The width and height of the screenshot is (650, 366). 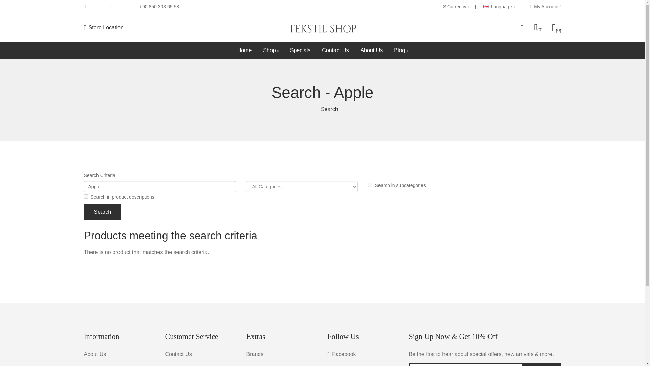 I want to click on My Account, so click(x=545, y=7).